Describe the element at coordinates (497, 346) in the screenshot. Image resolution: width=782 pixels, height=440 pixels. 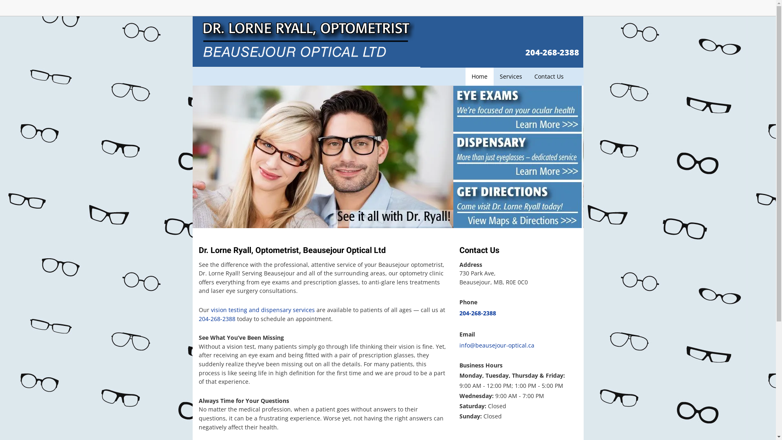
I see `info@beausejour-optical.ca` at that location.